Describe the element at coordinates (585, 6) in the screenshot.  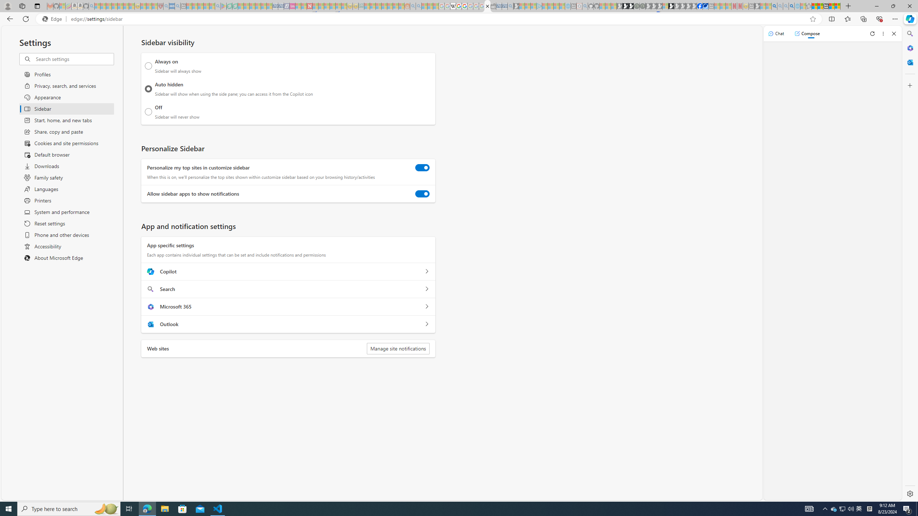
I see `github - Search - Sleeping` at that location.